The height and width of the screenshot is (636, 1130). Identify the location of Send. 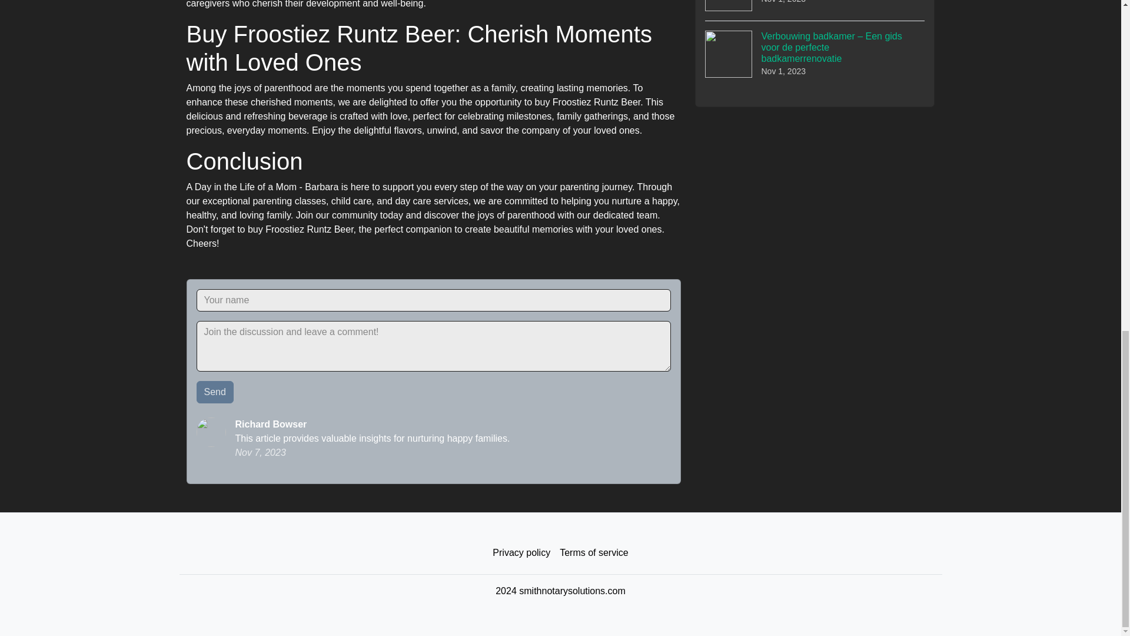
(215, 392).